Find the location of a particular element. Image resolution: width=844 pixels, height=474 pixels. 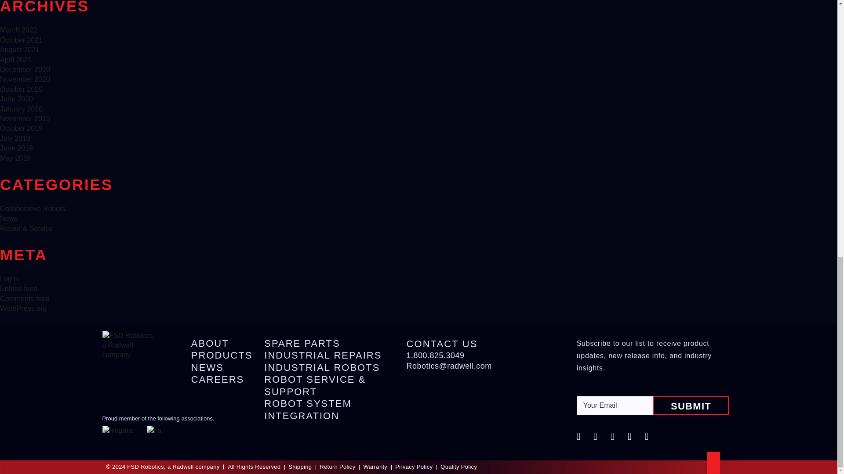

April 2021 is located at coordinates (16, 60).